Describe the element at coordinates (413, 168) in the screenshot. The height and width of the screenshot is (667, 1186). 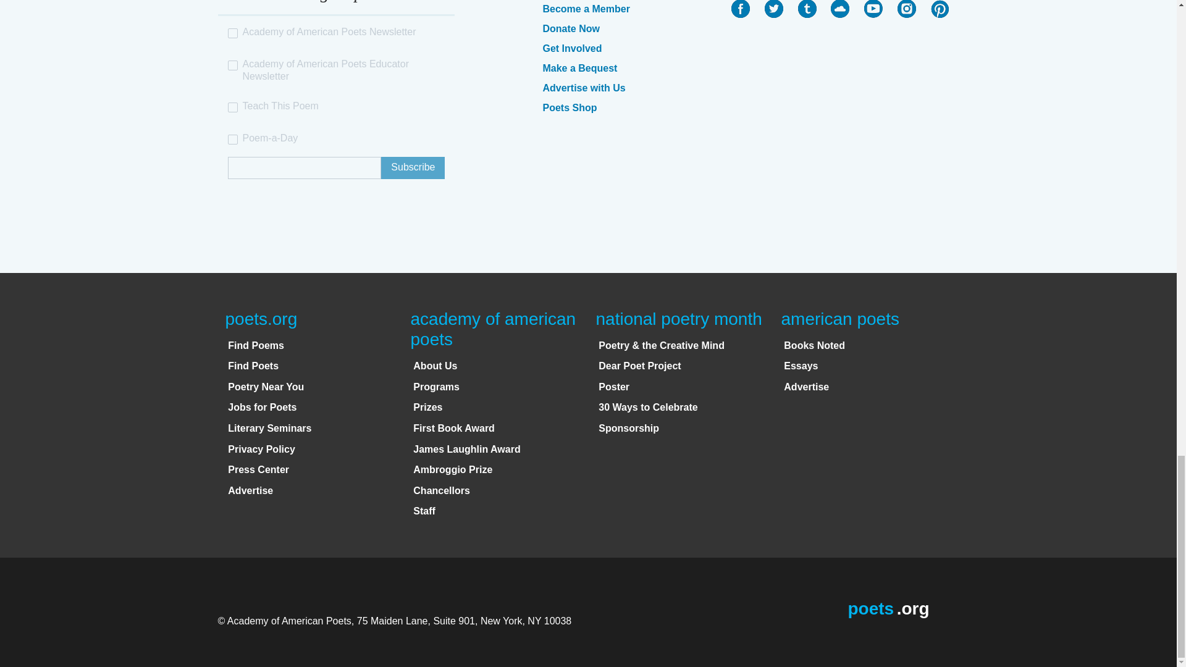
I see `Subscribe` at that location.